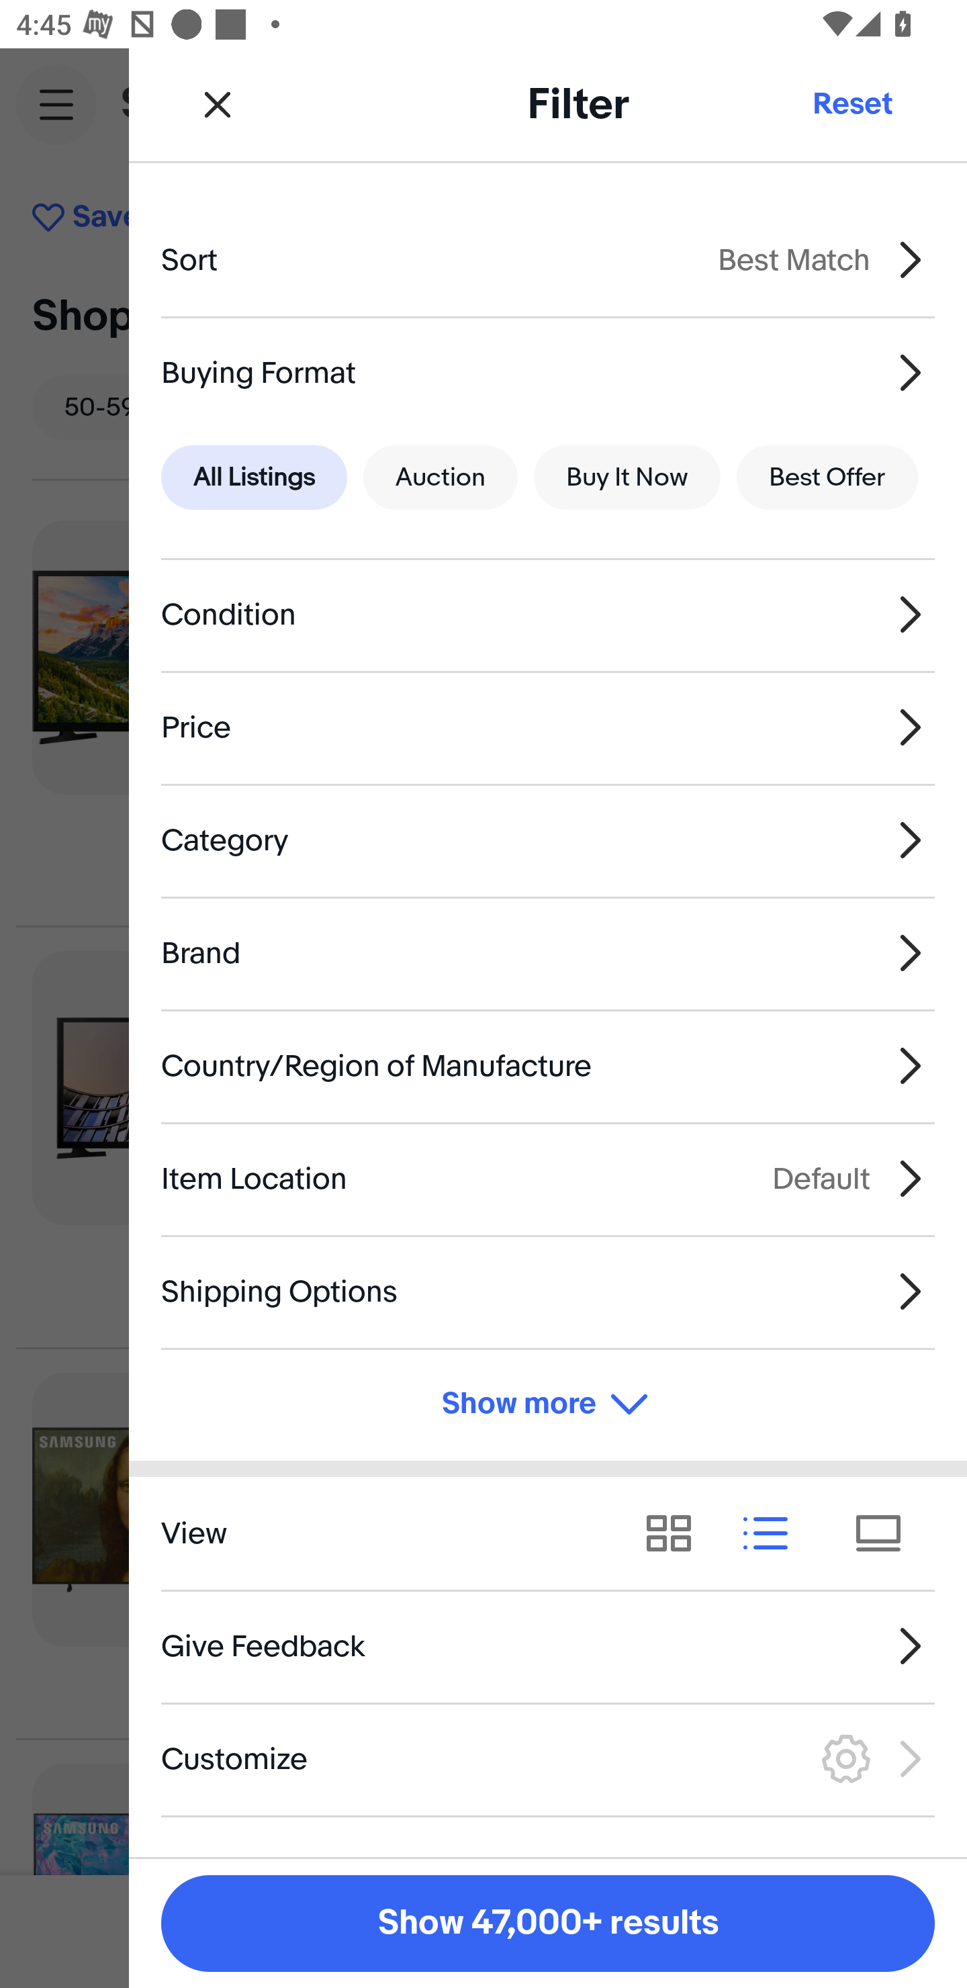  What do you see at coordinates (548, 840) in the screenshot?
I see `Category` at bounding box center [548, 840].